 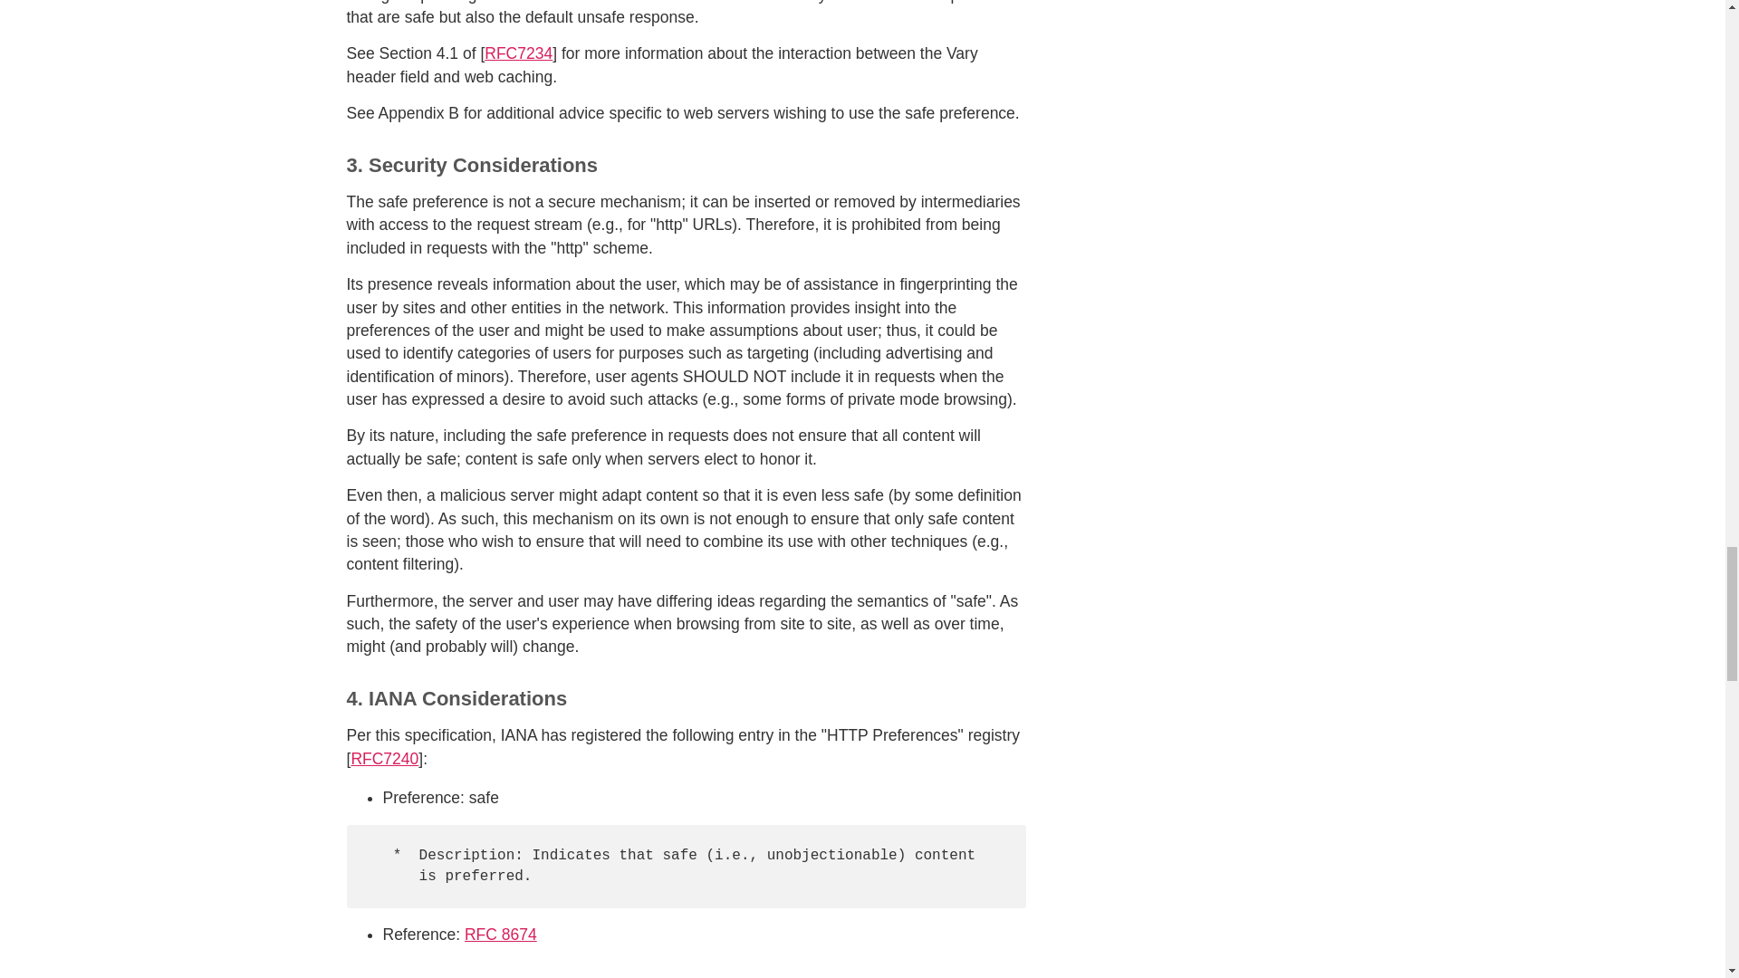 I want to click on RFC 8674, so click(x=500, y=935).